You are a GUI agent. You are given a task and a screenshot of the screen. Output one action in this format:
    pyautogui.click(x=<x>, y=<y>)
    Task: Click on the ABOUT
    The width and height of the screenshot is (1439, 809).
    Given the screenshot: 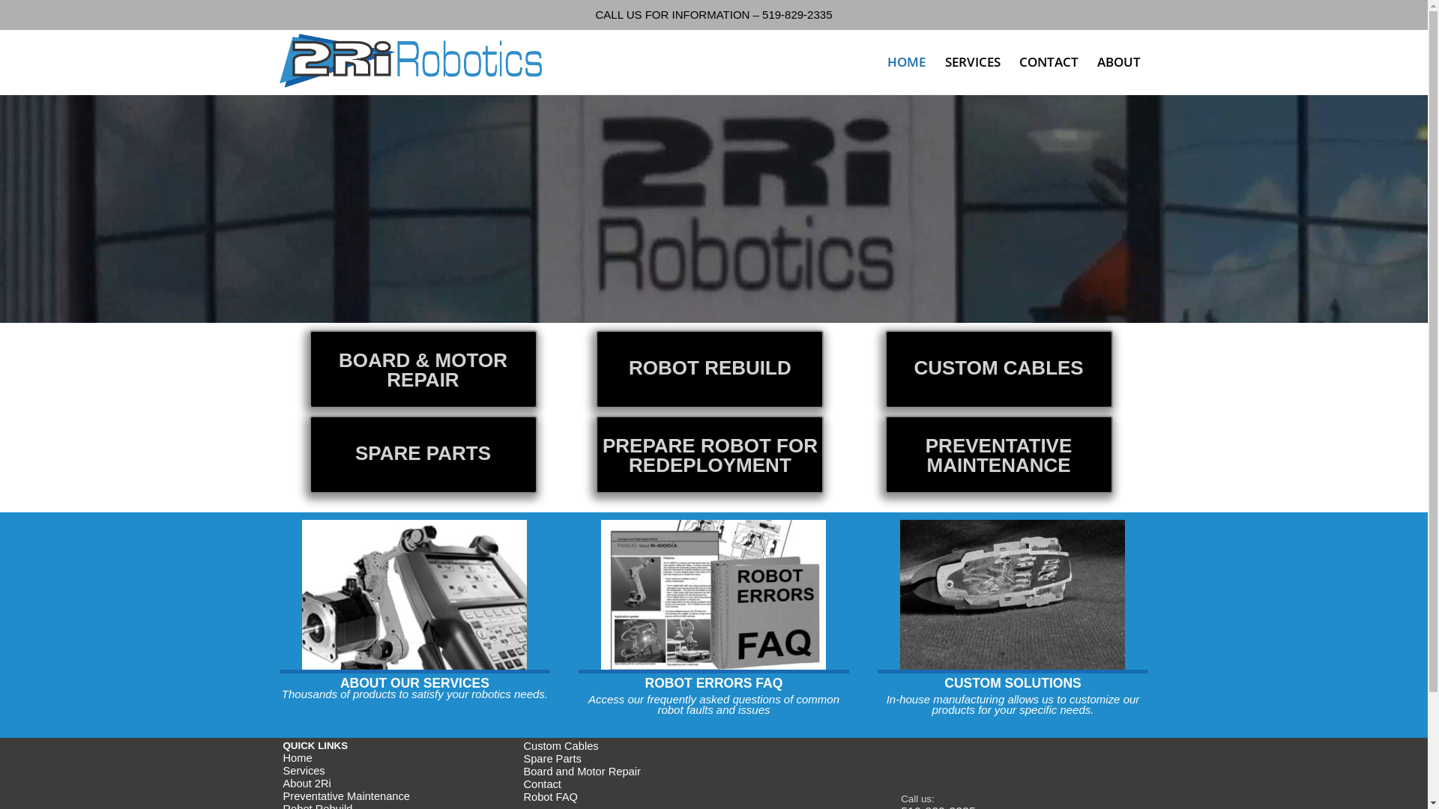 What is the action you would take?
    pyautogui.click(x=1119, y=62)
    